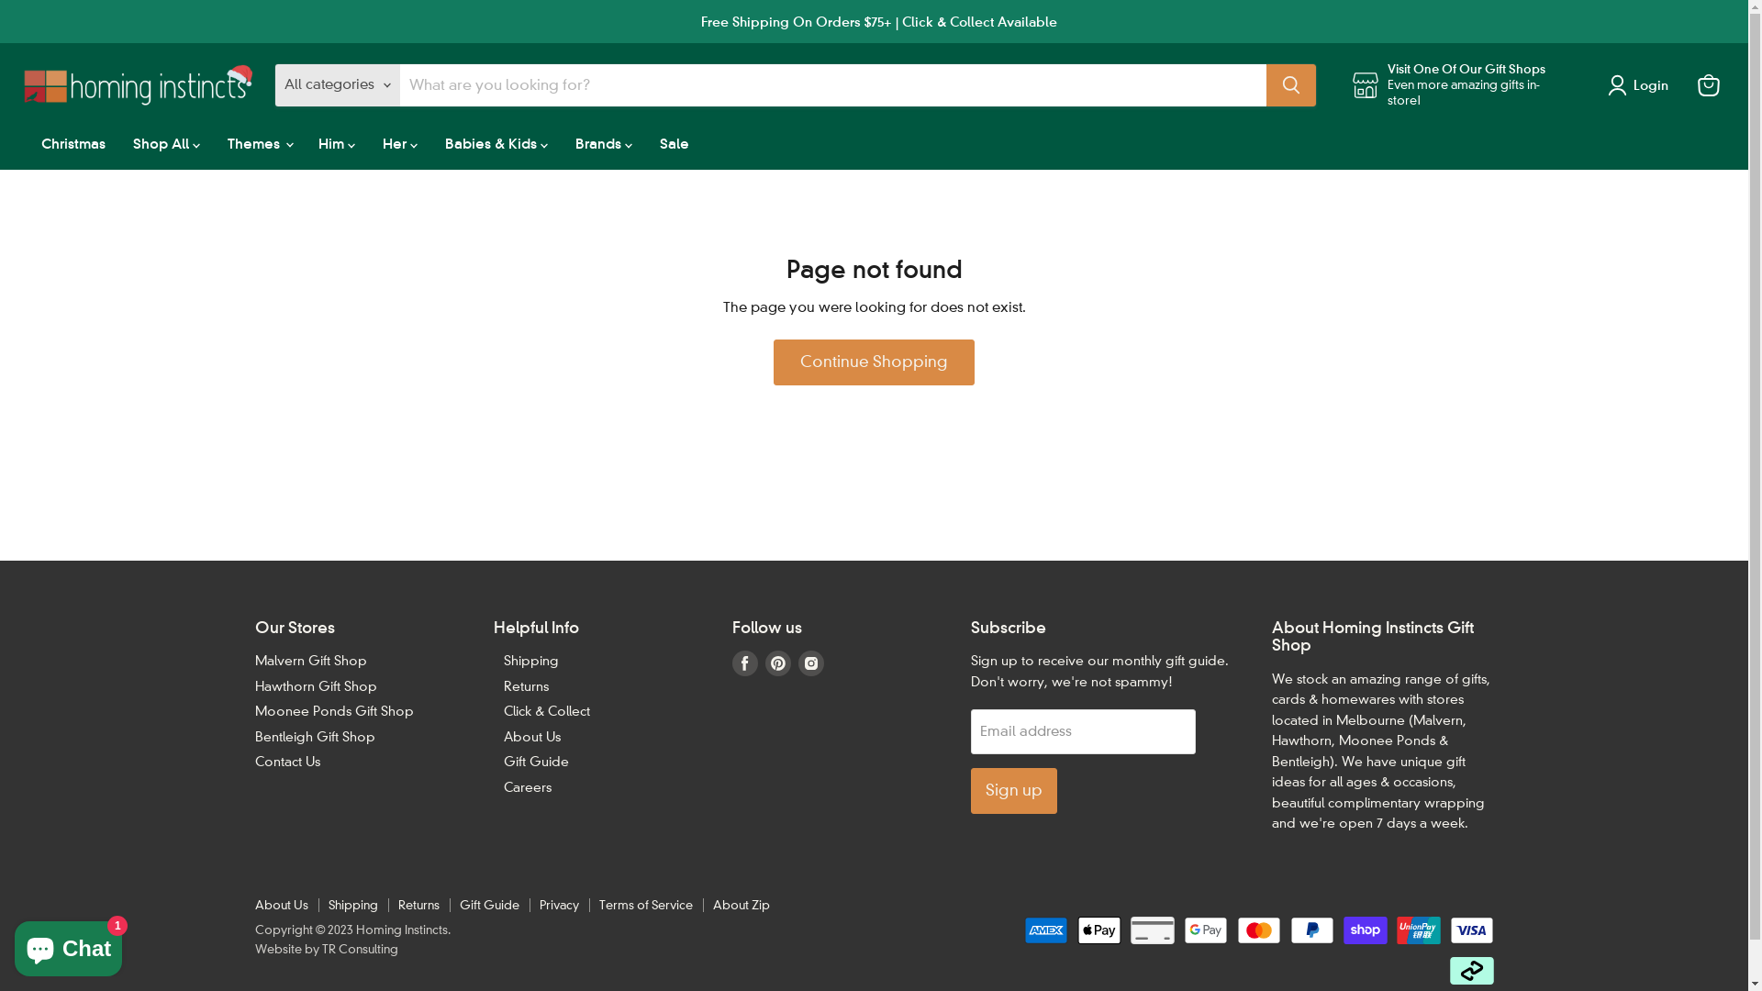 The image size is (1762, 991). Describe the element at coordinates (418, 905) in the screenshot. I see `Returns` at that location.